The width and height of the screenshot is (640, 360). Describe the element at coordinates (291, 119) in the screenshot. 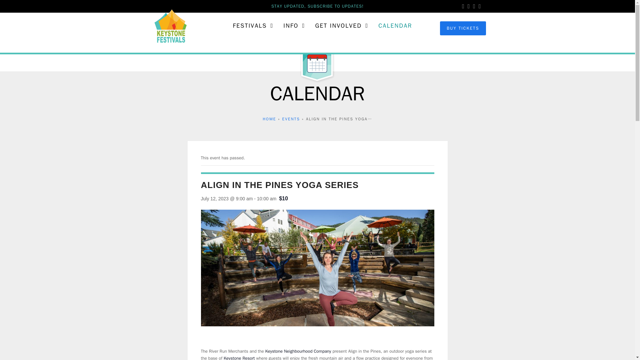

I see `EVENTS` at that location.